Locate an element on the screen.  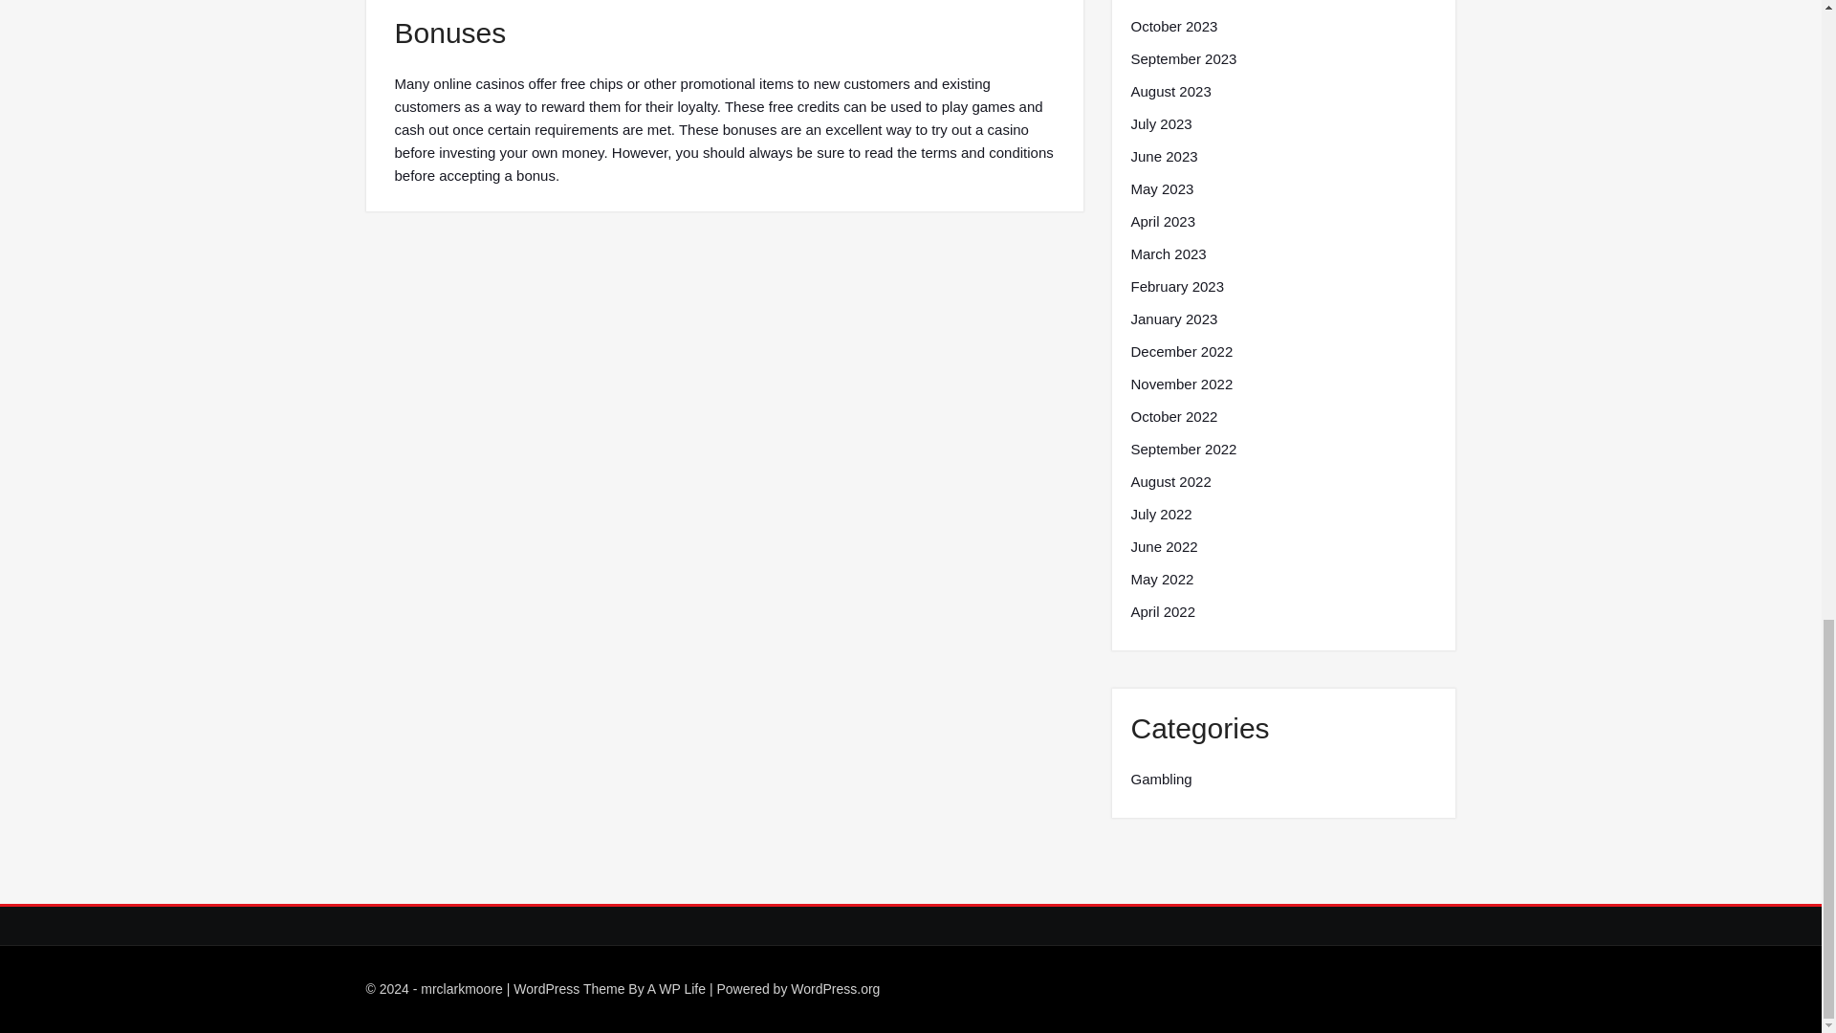
December 2022 is located at coordinates (1181, 352).